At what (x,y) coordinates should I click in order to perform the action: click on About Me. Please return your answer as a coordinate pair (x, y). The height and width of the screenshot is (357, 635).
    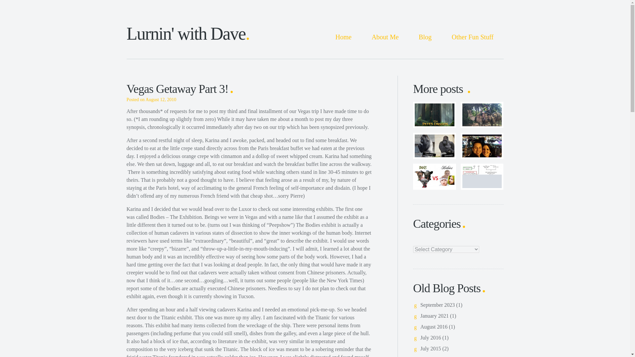
    Looking at the image, I should click on (385, 37).